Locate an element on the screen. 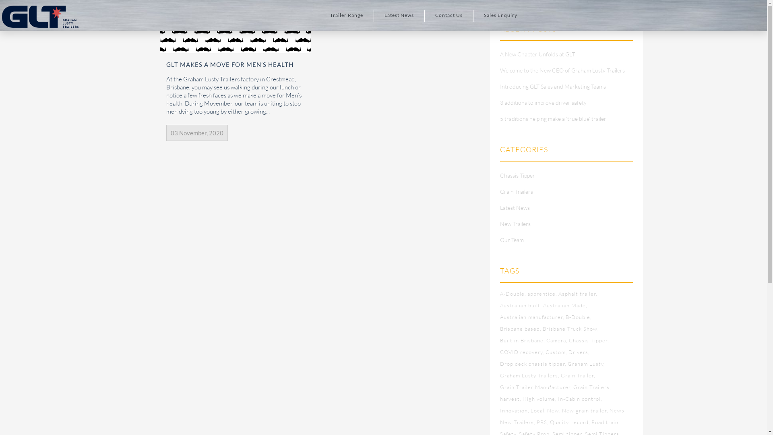 This screenshot has height=435, width=773. Graham Lusty Trailers is located at coordinates (530, 375).